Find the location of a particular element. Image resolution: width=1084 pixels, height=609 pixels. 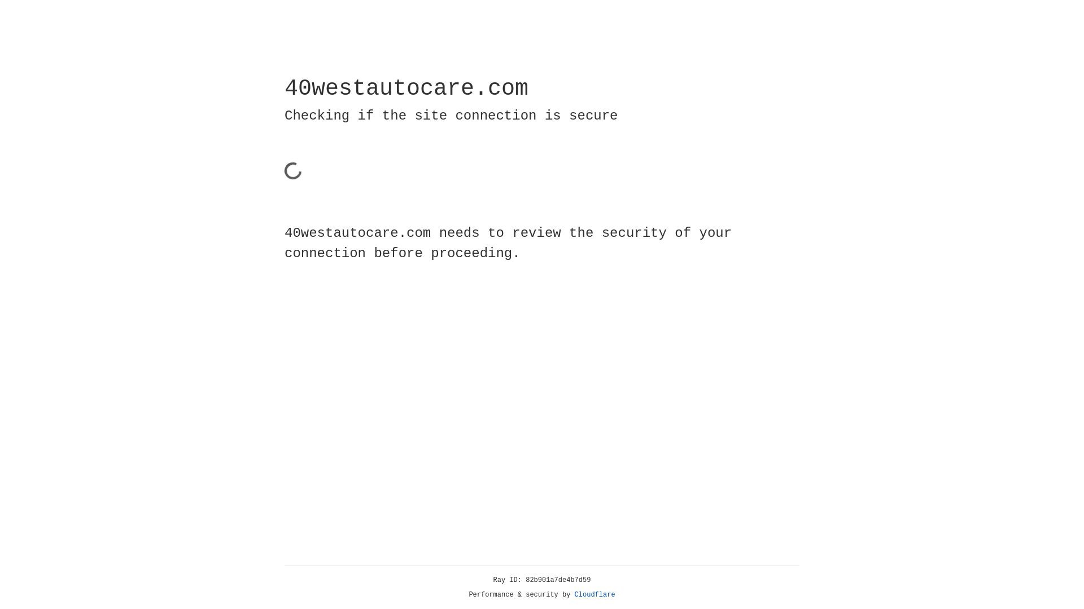

Cloudflare is located at coordinates (595, 595).